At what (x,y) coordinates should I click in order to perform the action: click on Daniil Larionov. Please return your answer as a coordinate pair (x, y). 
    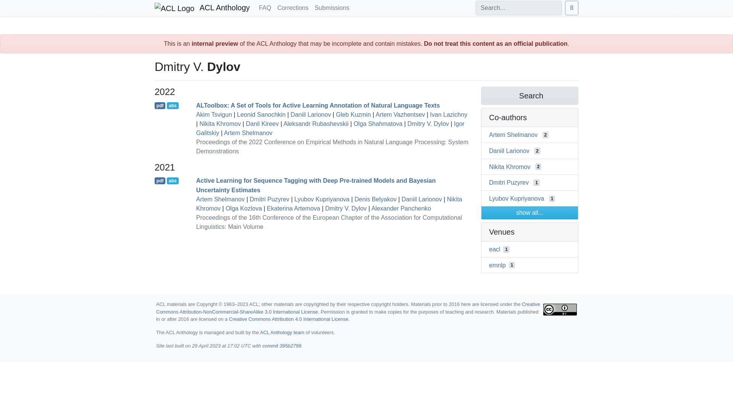
    Looking at the image, I should click on (421, 199).